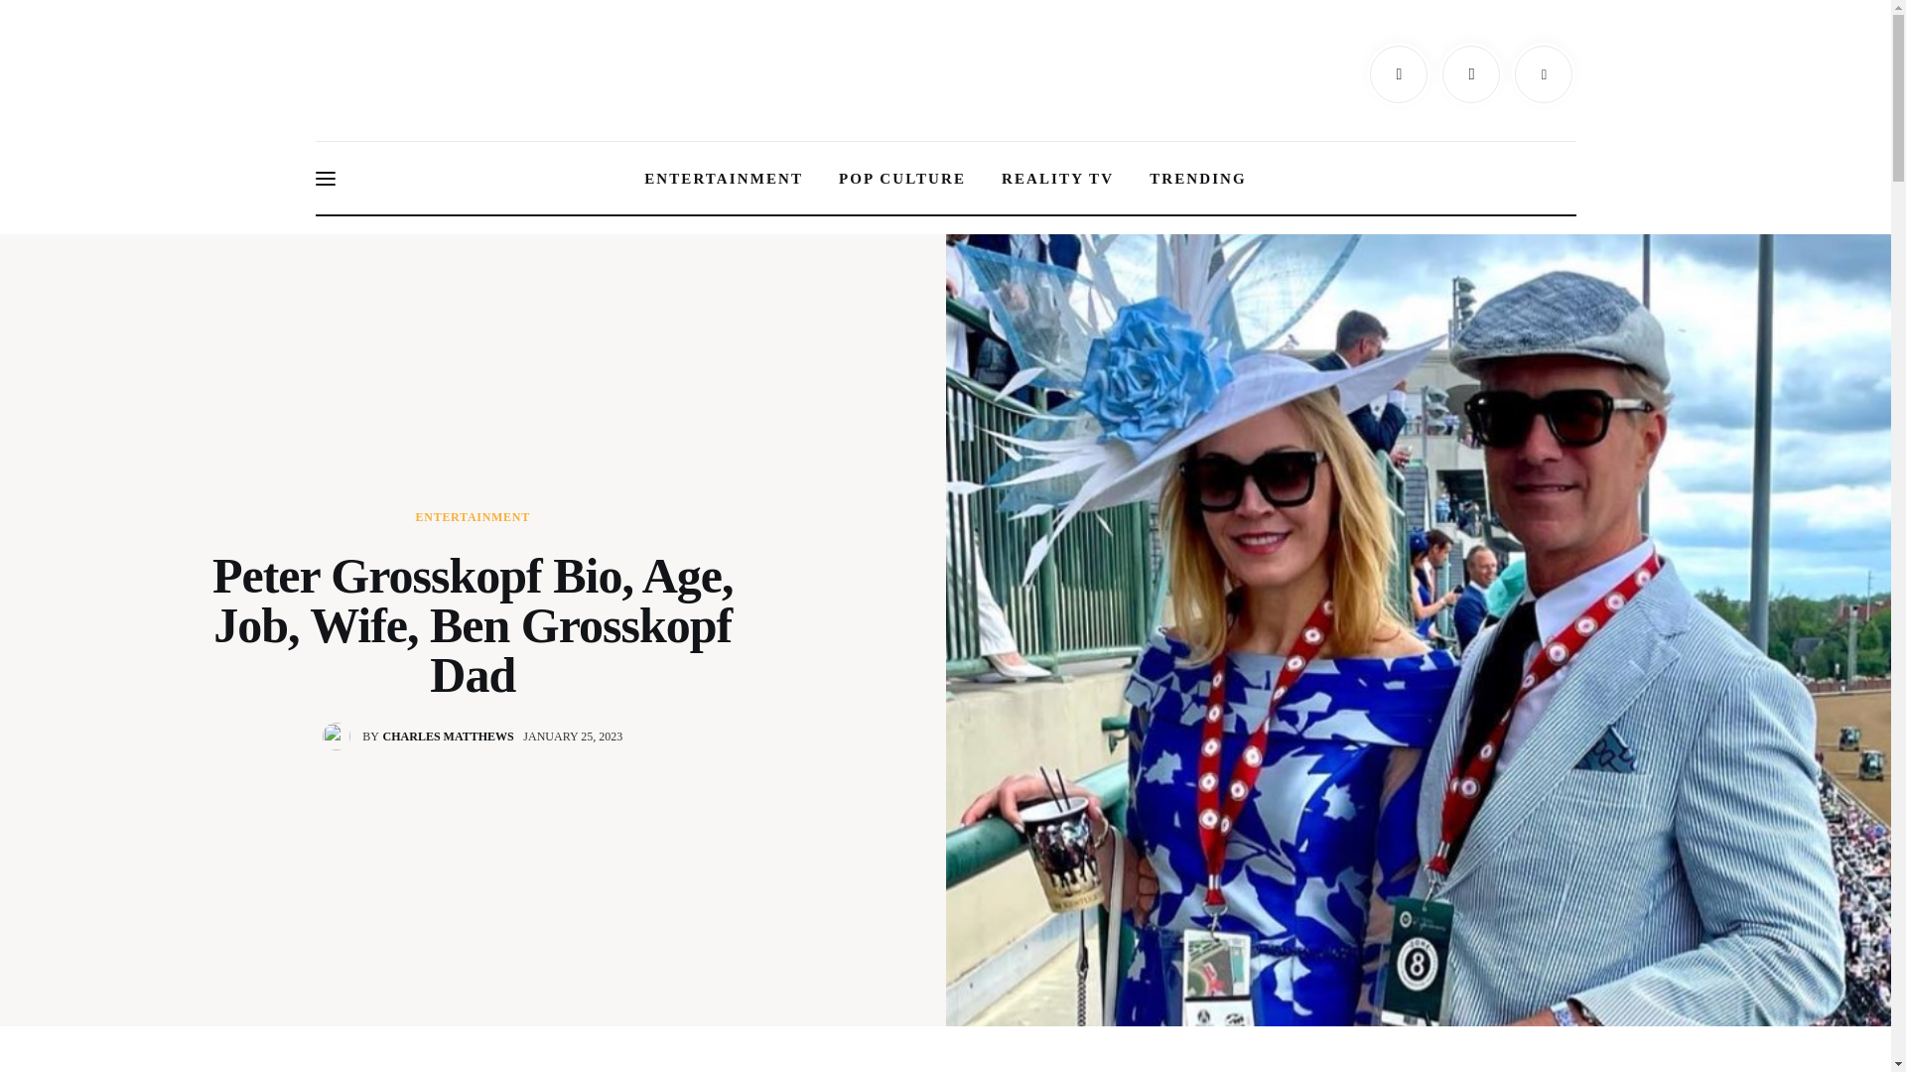  I want to click on ENTERTAINMENT, so click(1198, 179).